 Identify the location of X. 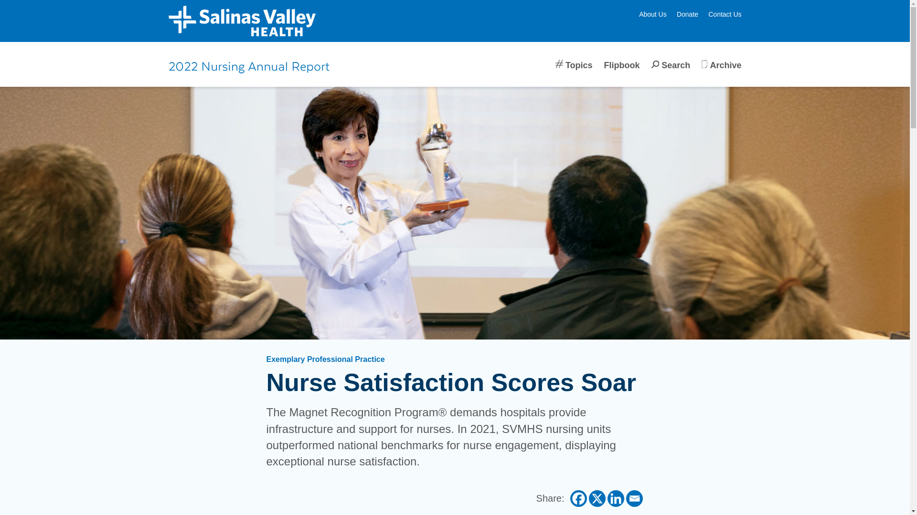
(597, 498).